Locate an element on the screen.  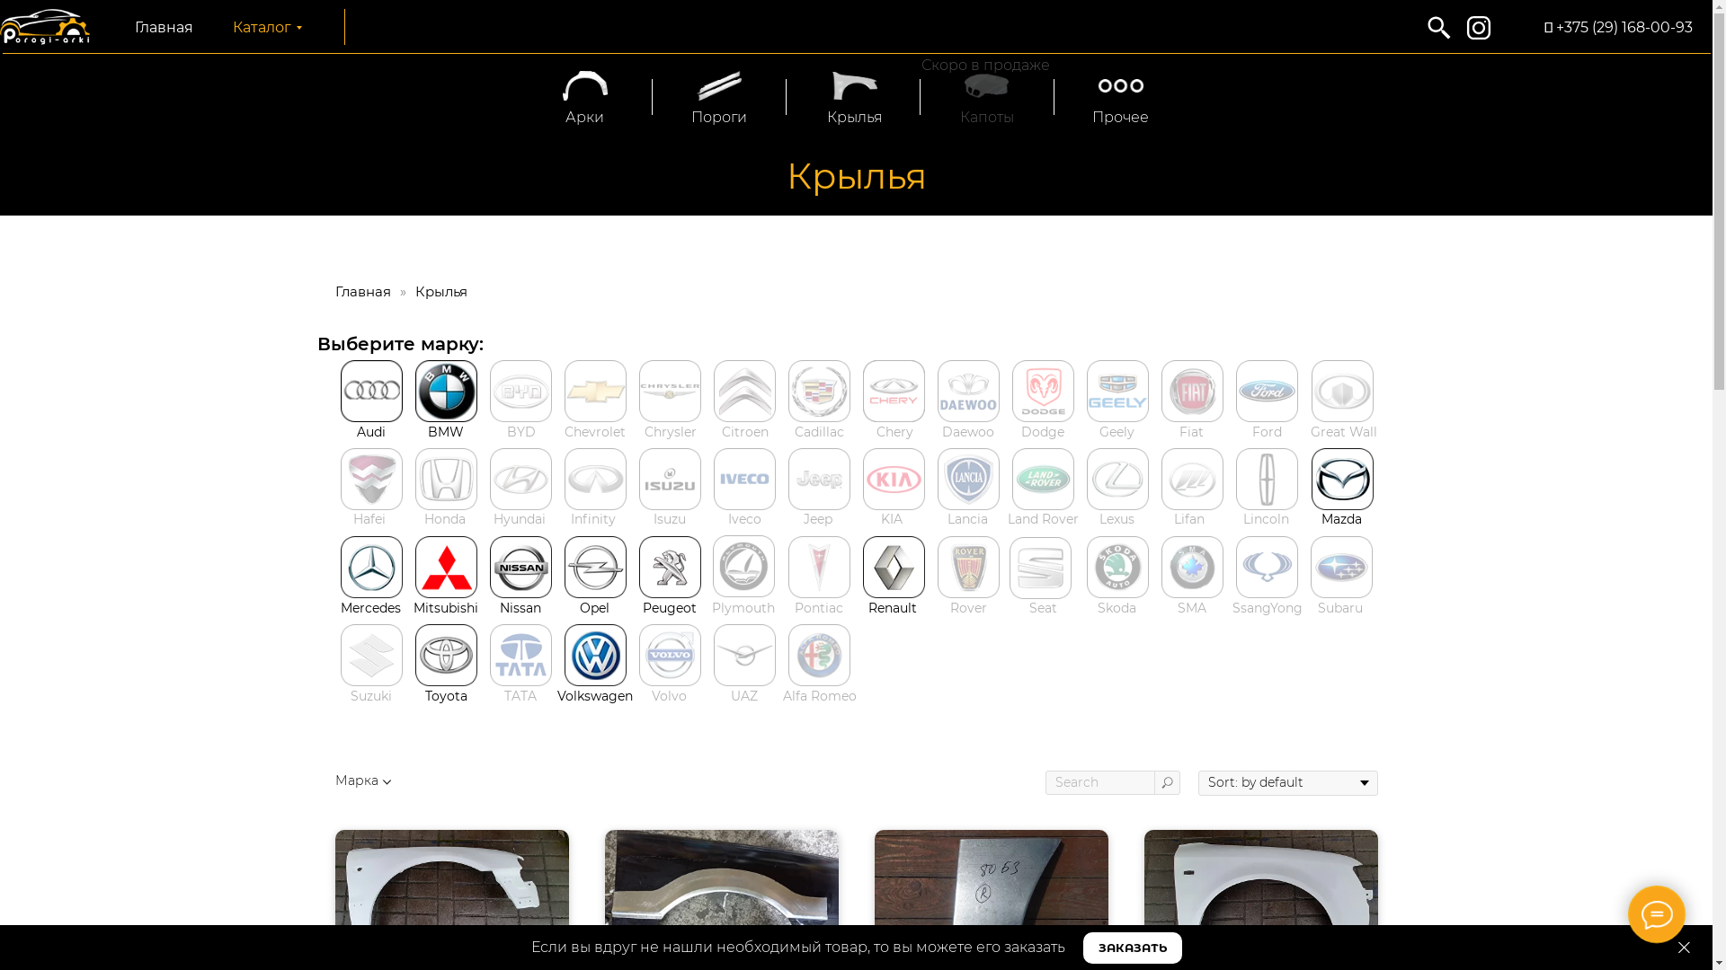
Peugeot is located at coordinates (669, 608).